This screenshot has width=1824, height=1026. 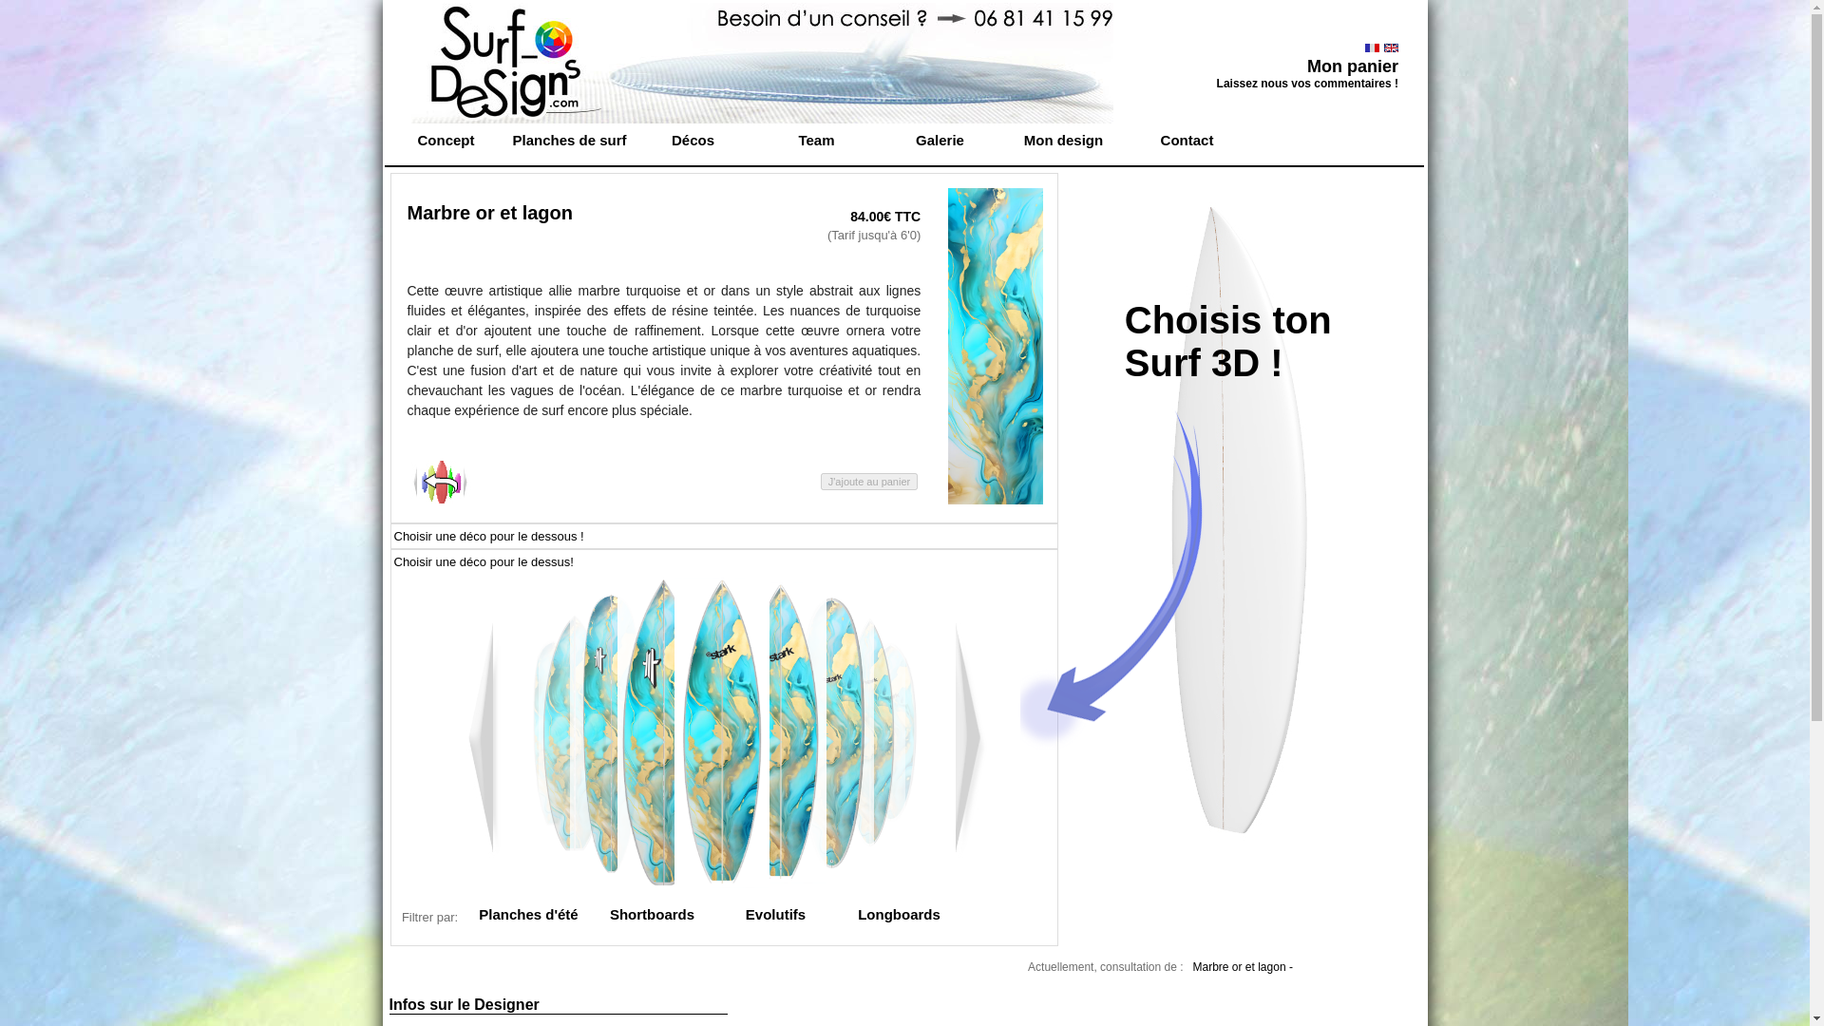 I want to click on J'ajoute au panier, so click(x=870, y=481).